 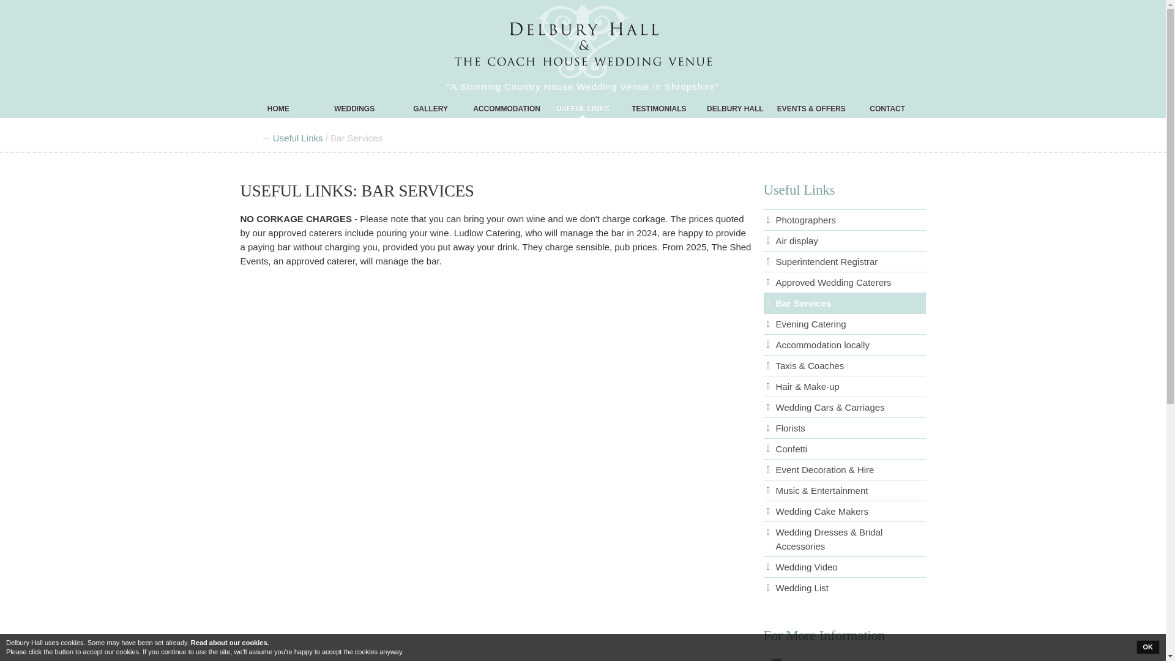 I want to click on More Information about Delbury Hall, so click(x=734, y=109).